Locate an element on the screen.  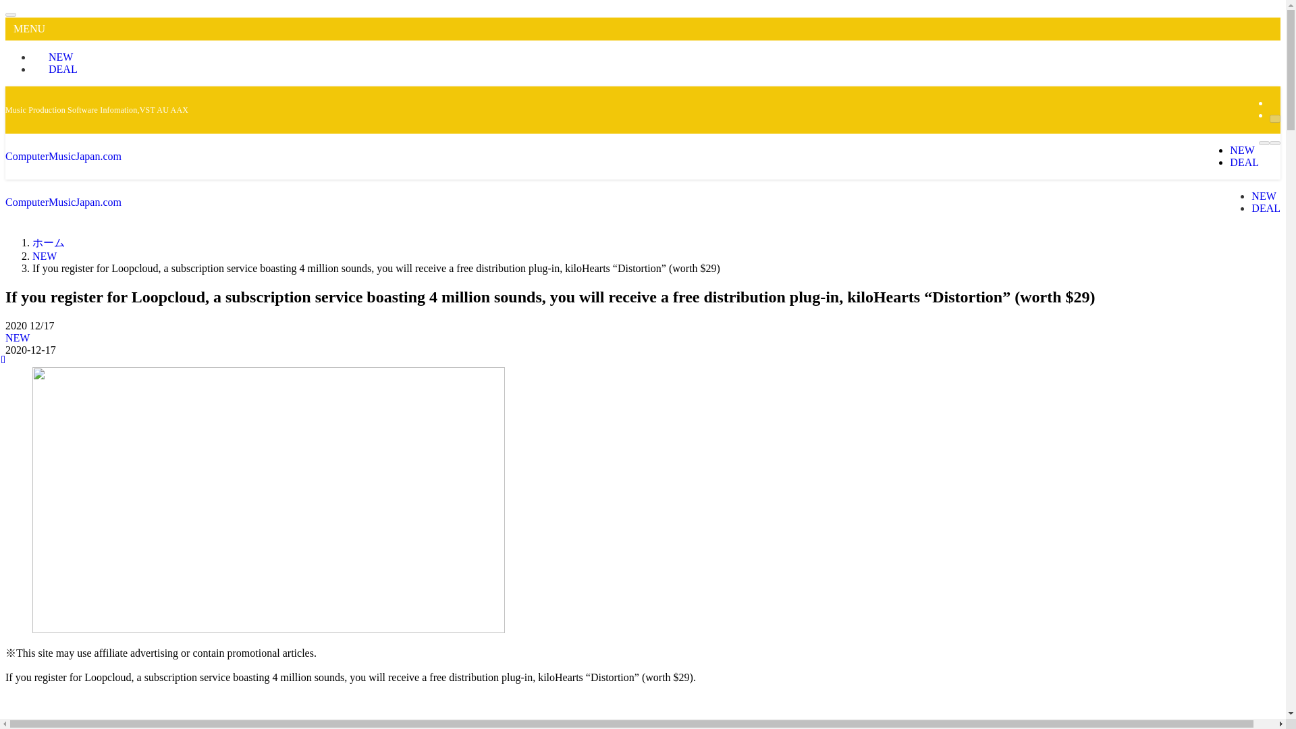
NEW is located at coordinates (45, 256).